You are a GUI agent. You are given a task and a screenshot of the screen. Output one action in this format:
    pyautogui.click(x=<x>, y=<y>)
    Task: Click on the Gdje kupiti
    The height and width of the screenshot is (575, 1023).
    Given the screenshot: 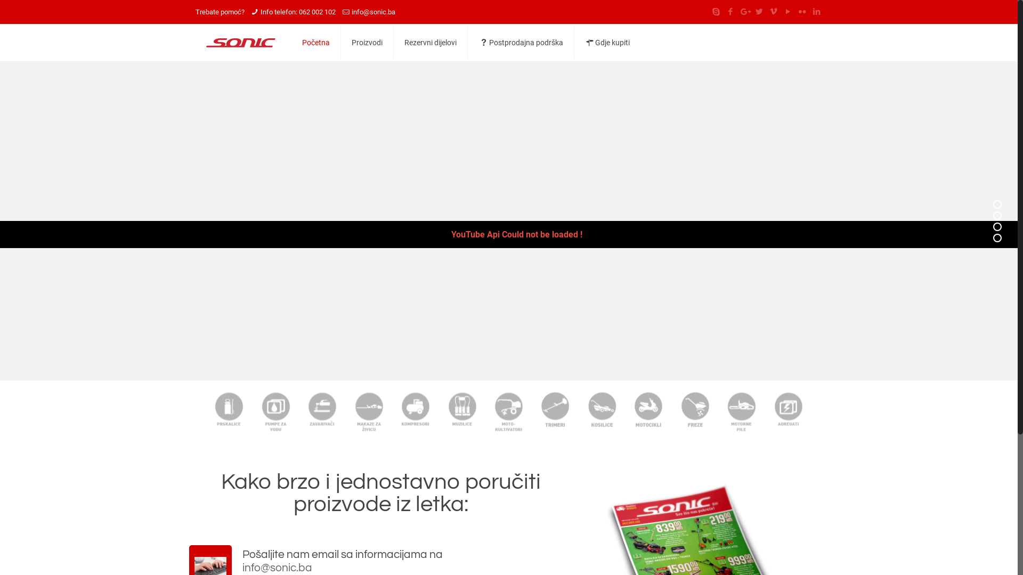 What is the action you would take?
    pyautogui.click(x=607, y=43)
    